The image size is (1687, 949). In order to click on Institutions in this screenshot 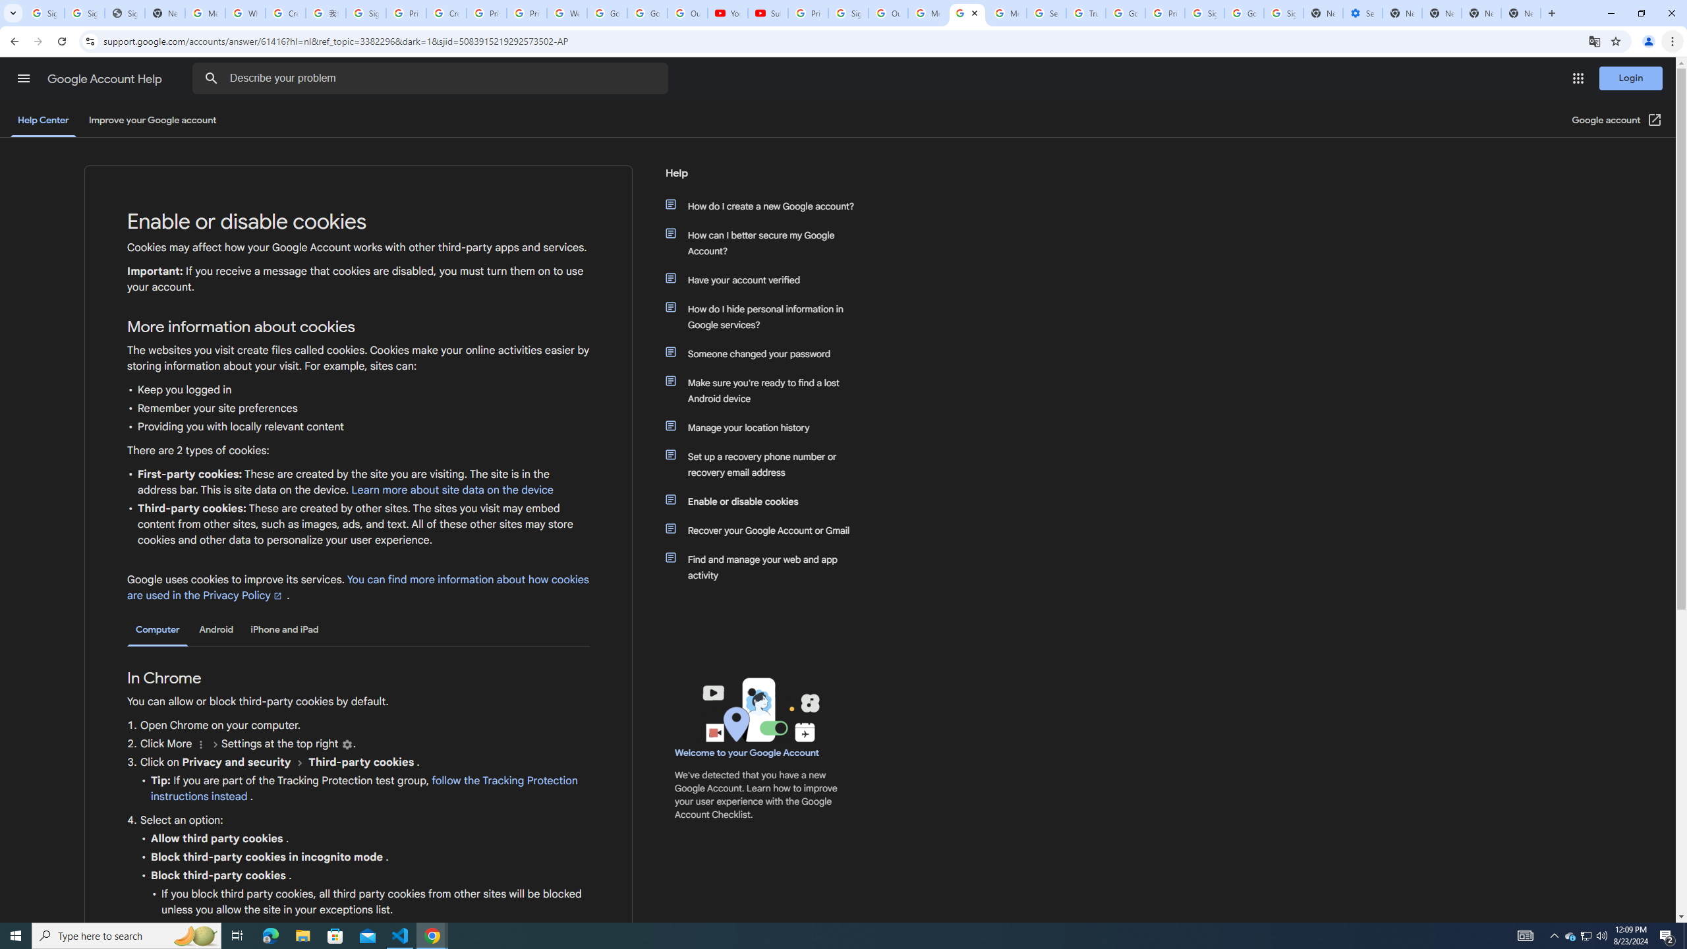, I will do `click(347, 745)`.